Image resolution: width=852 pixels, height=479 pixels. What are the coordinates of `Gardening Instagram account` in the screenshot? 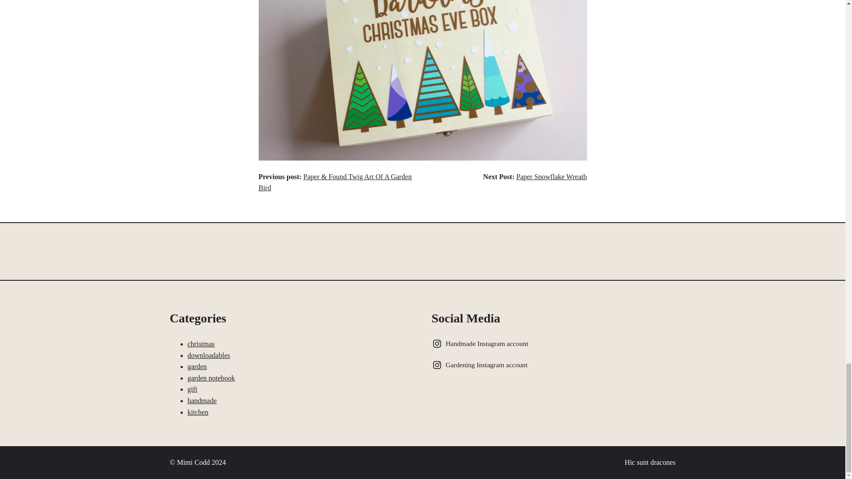 It's located at (481, 365).